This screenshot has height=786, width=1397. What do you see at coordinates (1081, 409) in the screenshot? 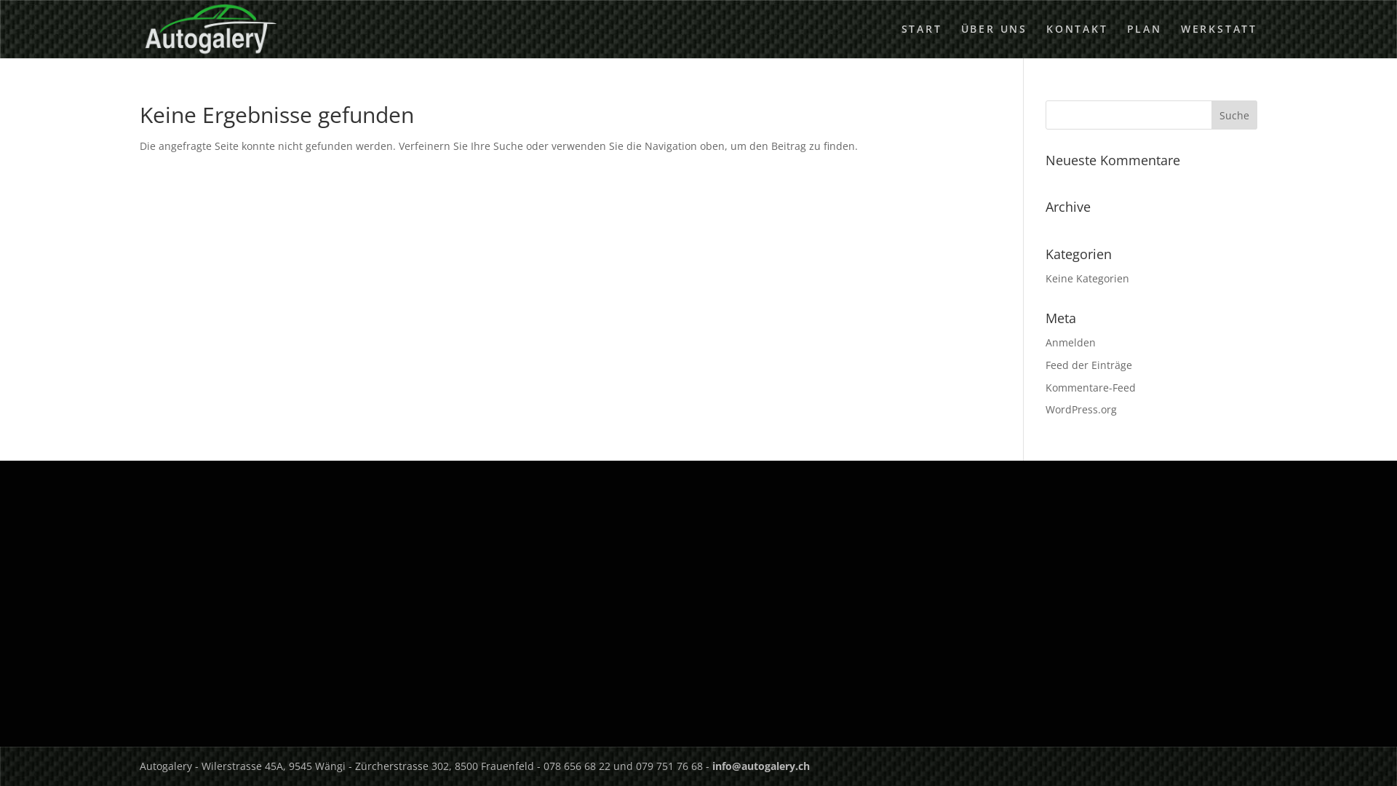
I see `WordPress.org` at bounding box center [1081, 409].